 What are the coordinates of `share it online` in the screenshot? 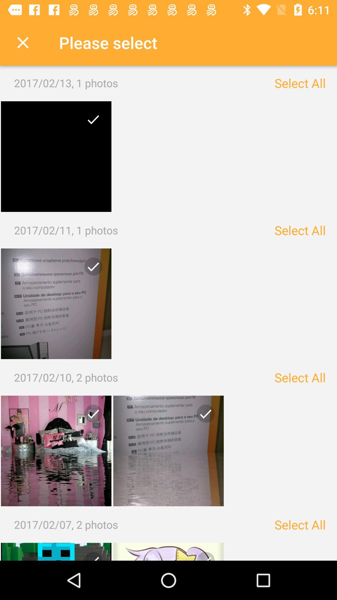 It's located at (203, 416).